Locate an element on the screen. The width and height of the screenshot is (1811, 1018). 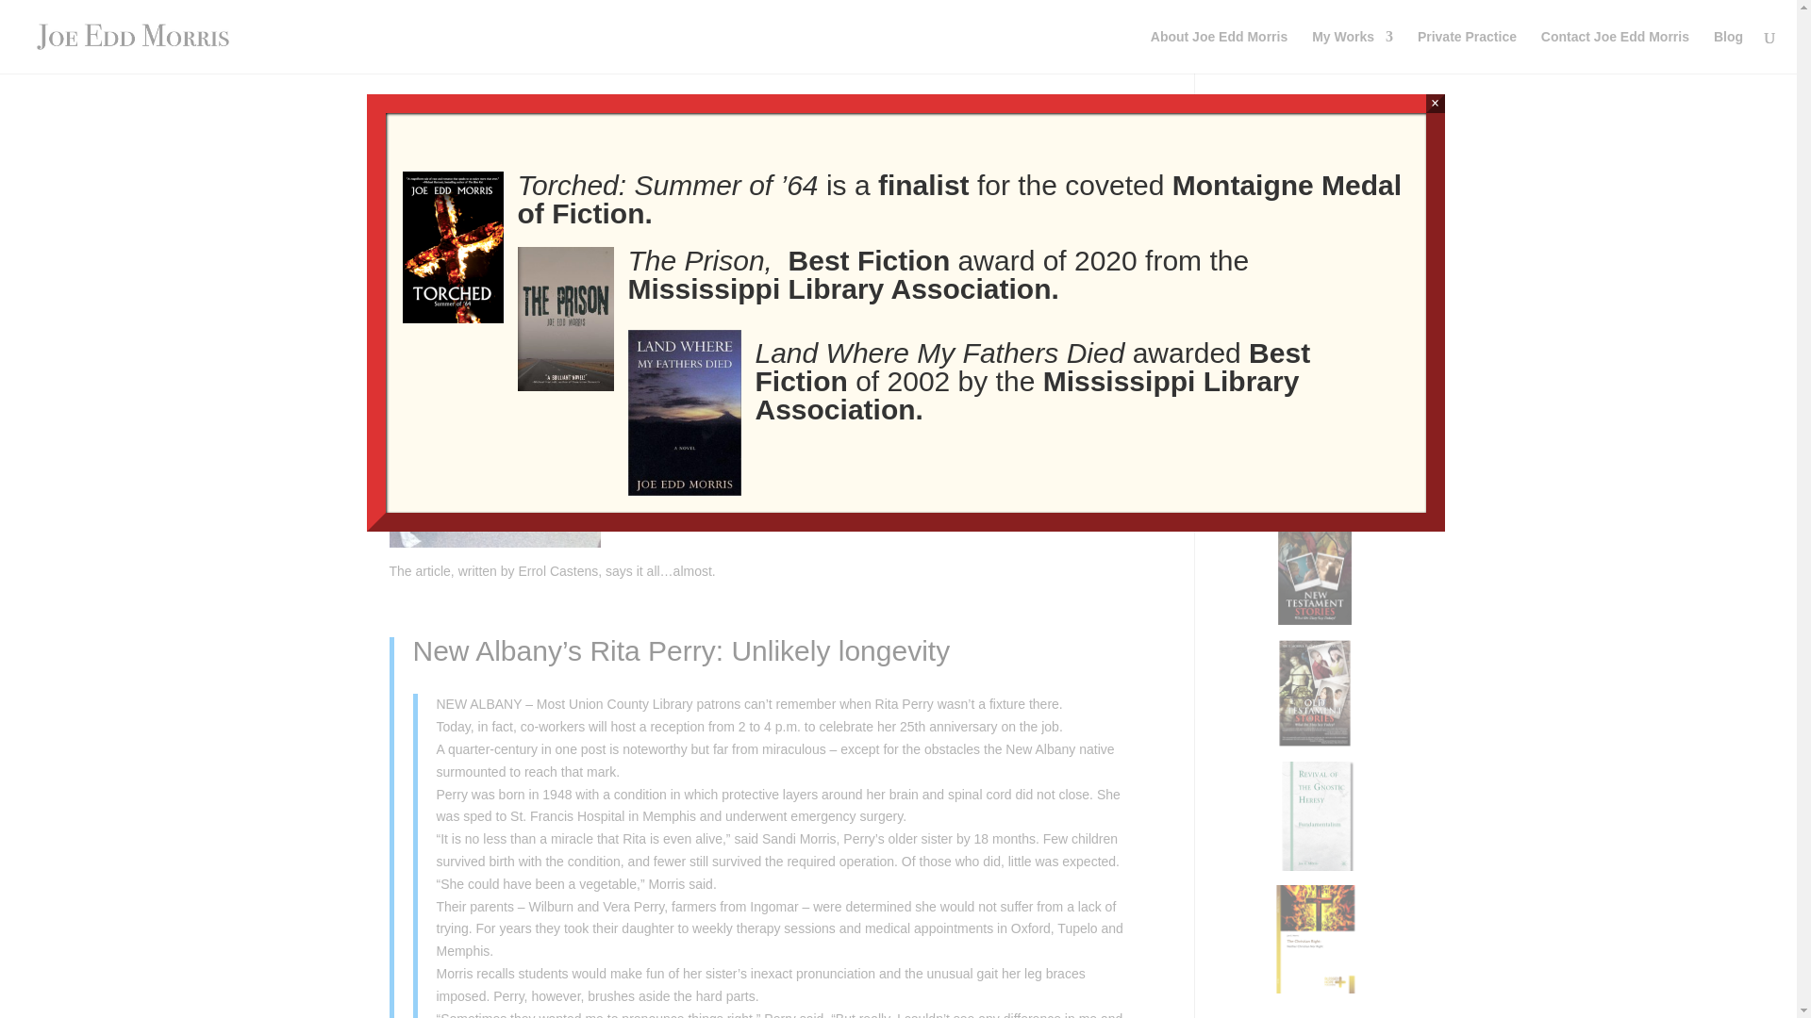
Private Practice is located at coordinates (1468, 51).